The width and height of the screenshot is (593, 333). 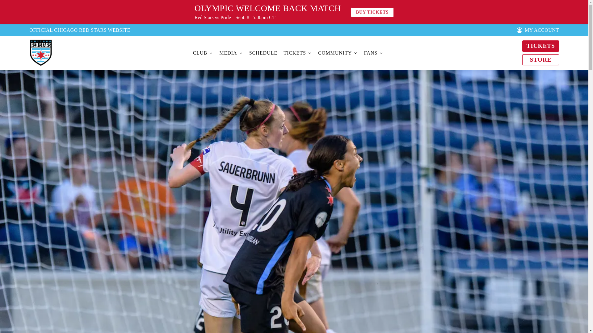 I want to click on SCHEDULE, so click(x=263, y=53).